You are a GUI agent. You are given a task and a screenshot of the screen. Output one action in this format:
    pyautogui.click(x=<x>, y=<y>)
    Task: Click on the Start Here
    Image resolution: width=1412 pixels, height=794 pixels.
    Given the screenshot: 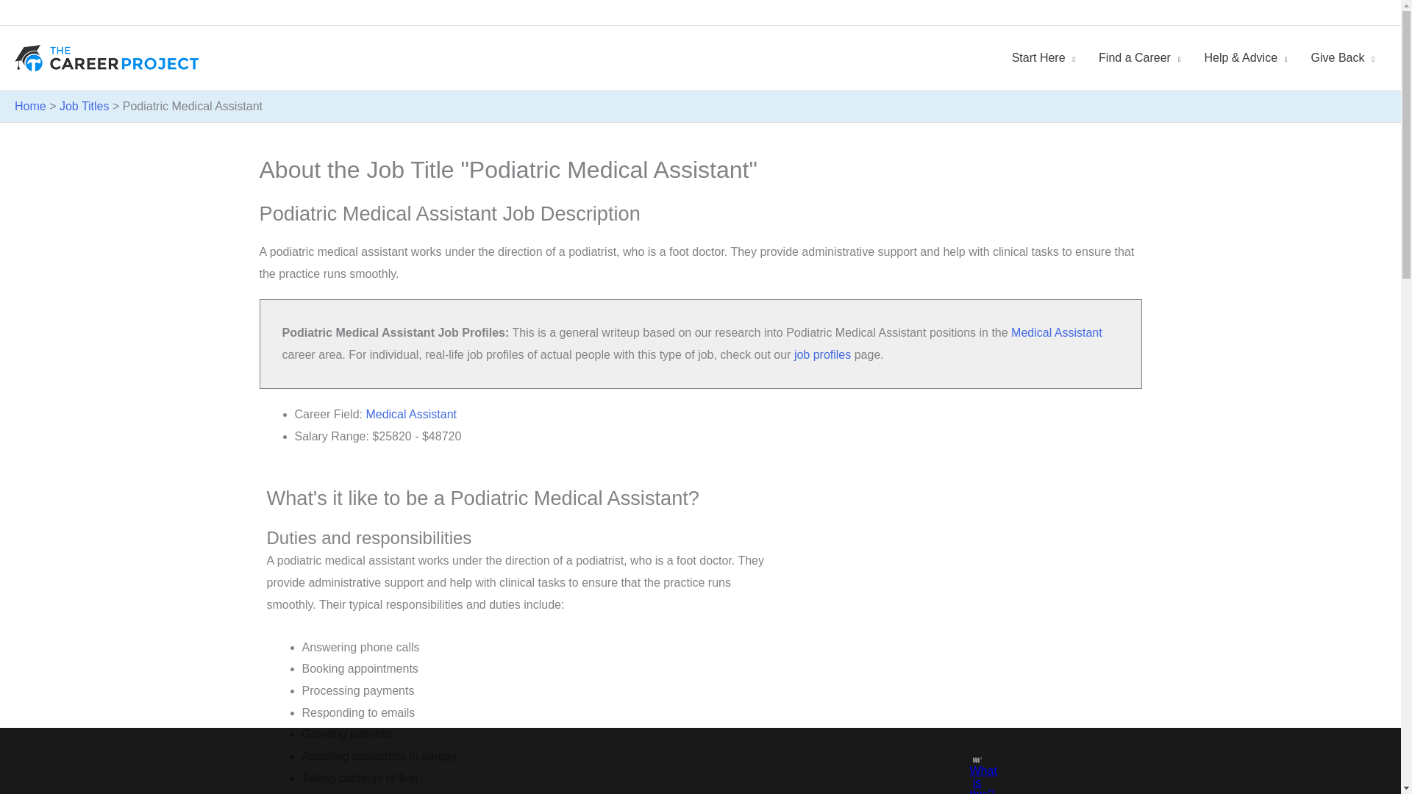 What is the action you would take?
    pyautogui.click(x=1043, y=58)
    